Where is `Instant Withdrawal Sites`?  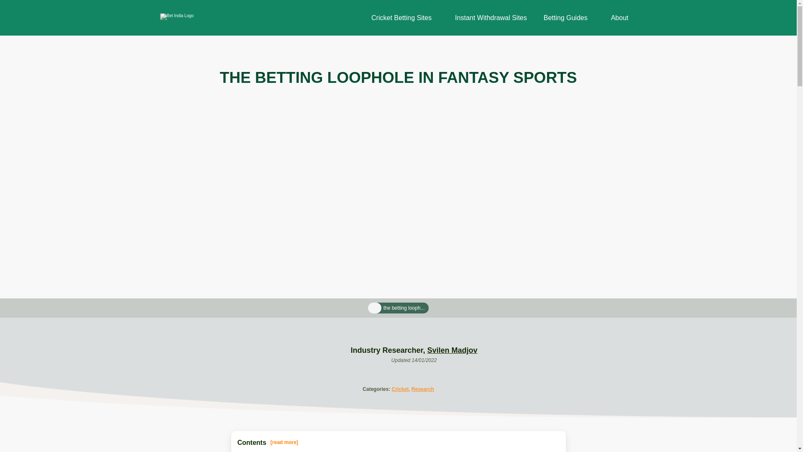 Instant Withdrawal Sites is located at coordinates (491, 18).